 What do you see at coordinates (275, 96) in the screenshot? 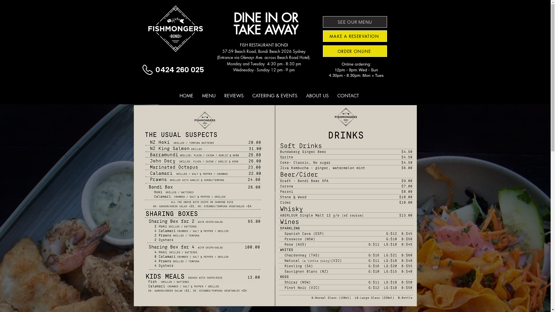
I see `CATERING & EVENTS` at bounding box center [275, 96].